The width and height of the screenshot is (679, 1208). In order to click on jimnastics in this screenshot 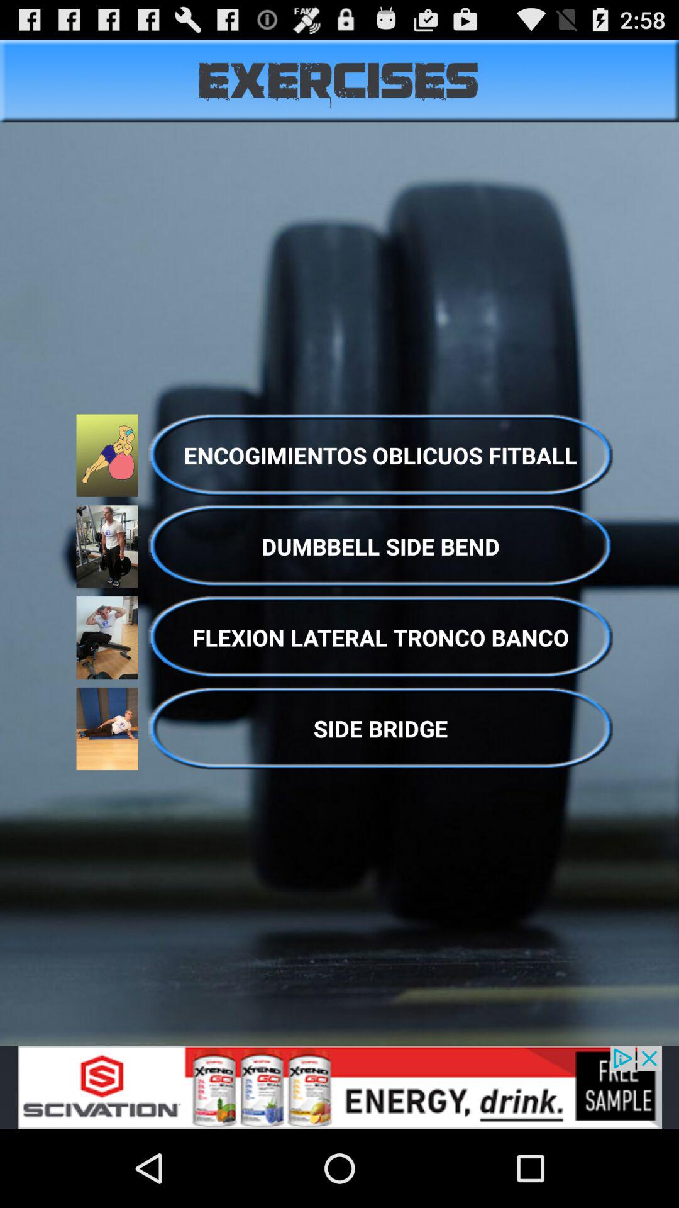, I will do `click(339, 1087)`.